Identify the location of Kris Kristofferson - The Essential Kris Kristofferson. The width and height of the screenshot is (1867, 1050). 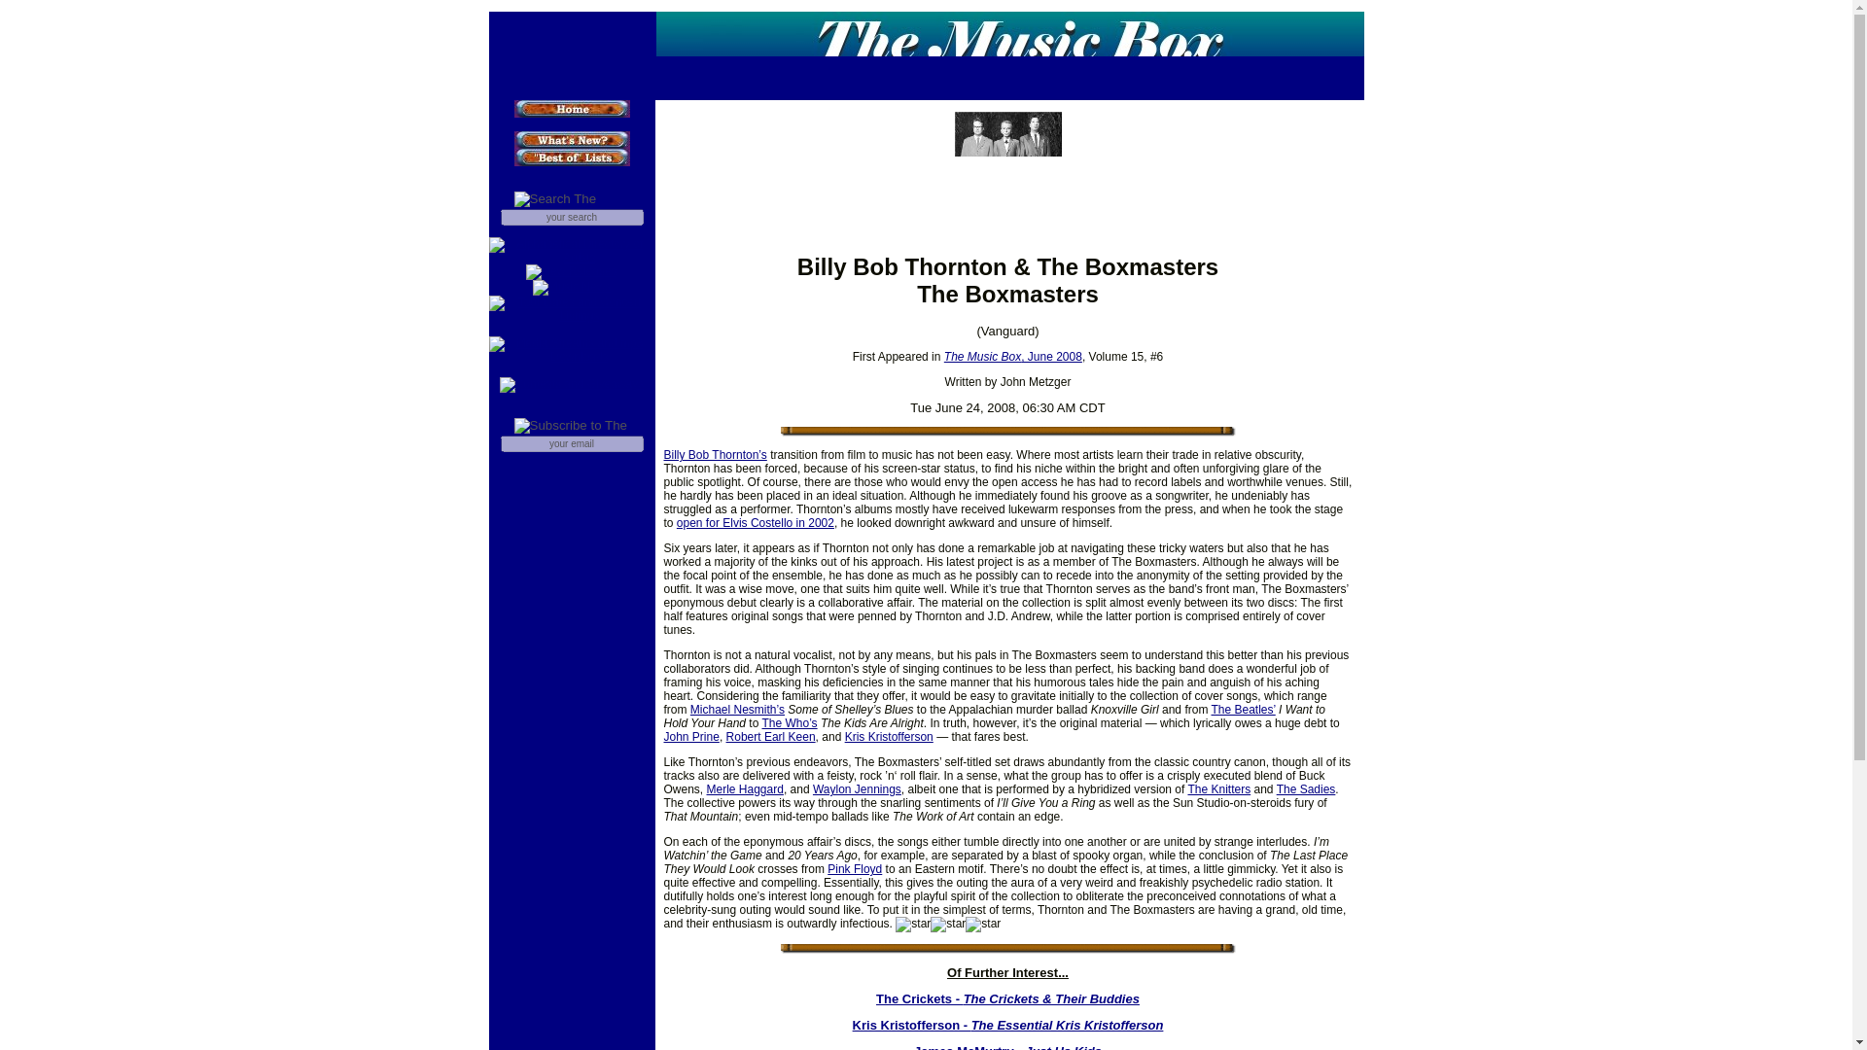
(1007, 1025).